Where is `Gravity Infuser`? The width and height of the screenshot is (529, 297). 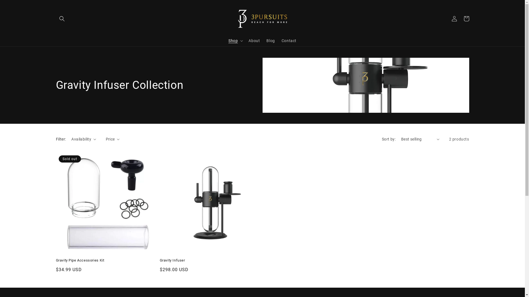 Gravity Infuser is located at coordinates (210, 261).